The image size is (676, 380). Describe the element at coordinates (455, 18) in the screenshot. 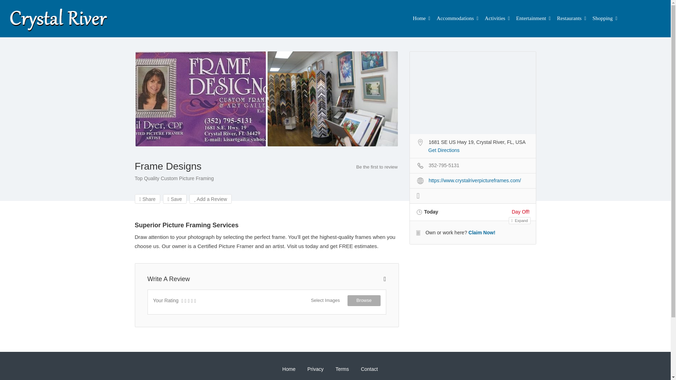

I see `Accommodations` at that location.